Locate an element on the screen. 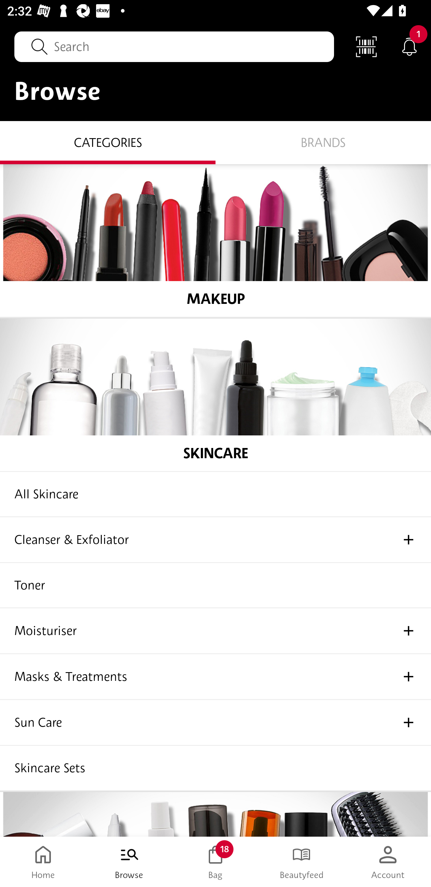  Notifications is located at coordinates (409, 46).